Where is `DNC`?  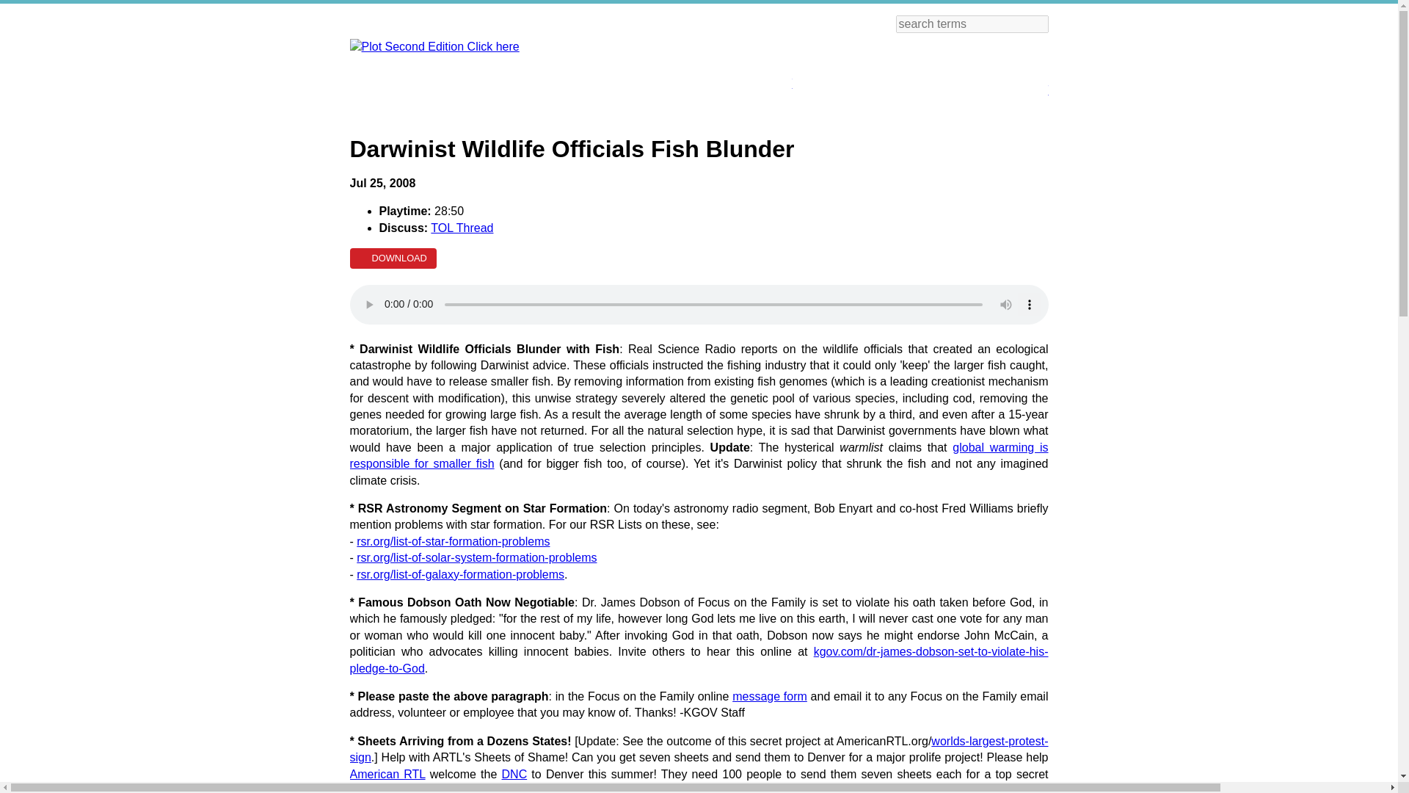 DNC is located at coordinates (514, 774).